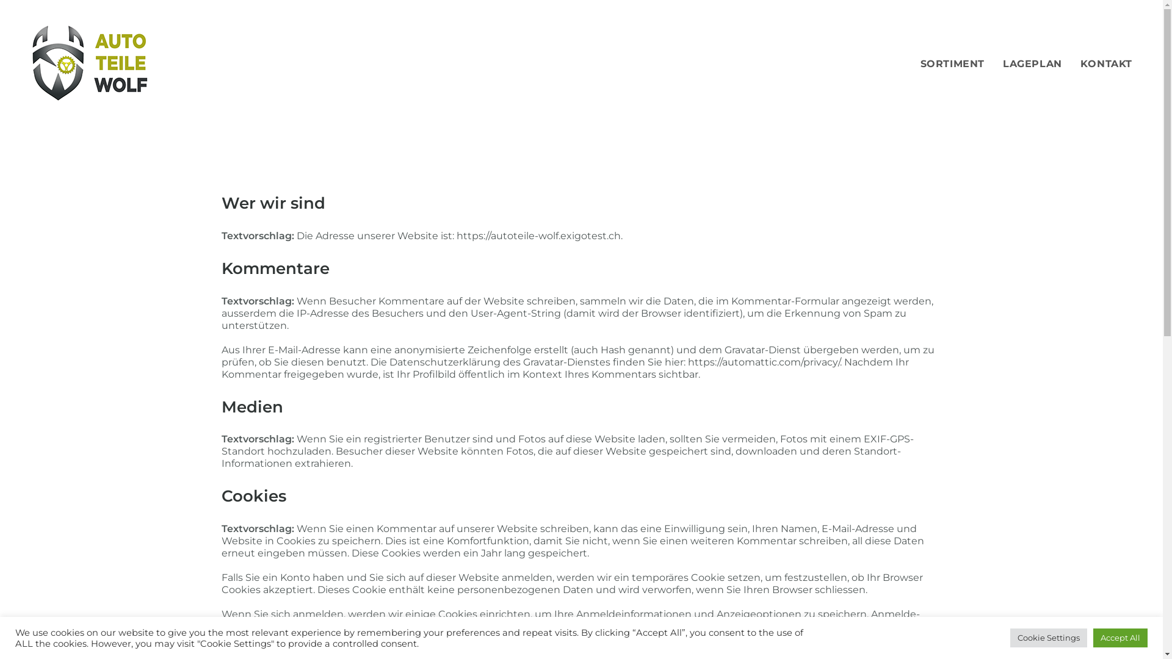 The width and height of the screenshot is (1172, 659). What do you see at coordinates (1033, 64) in the screenshot?
I see `LAGEPLAN` at bounding box center [1033, 64].